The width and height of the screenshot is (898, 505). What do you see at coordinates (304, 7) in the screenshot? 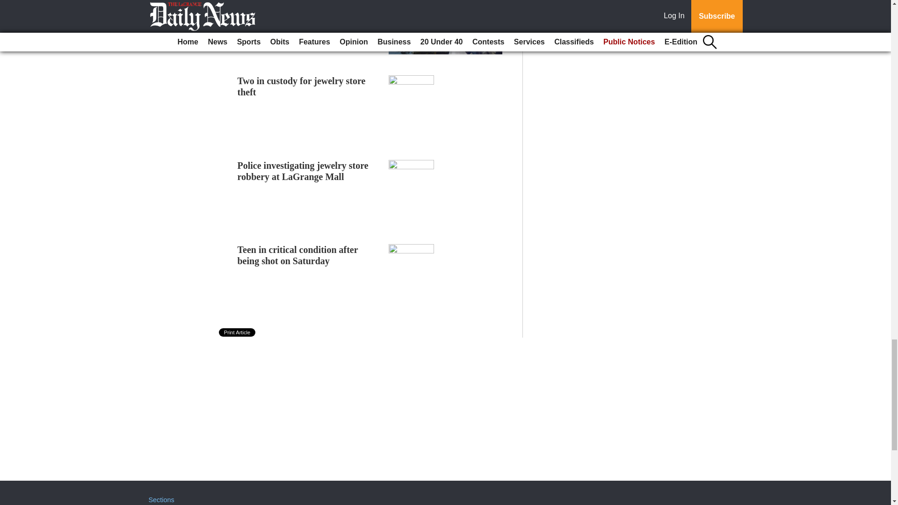
I see `Woman in critical condition after shooting in Manchester` at bounding box center [304, 7].